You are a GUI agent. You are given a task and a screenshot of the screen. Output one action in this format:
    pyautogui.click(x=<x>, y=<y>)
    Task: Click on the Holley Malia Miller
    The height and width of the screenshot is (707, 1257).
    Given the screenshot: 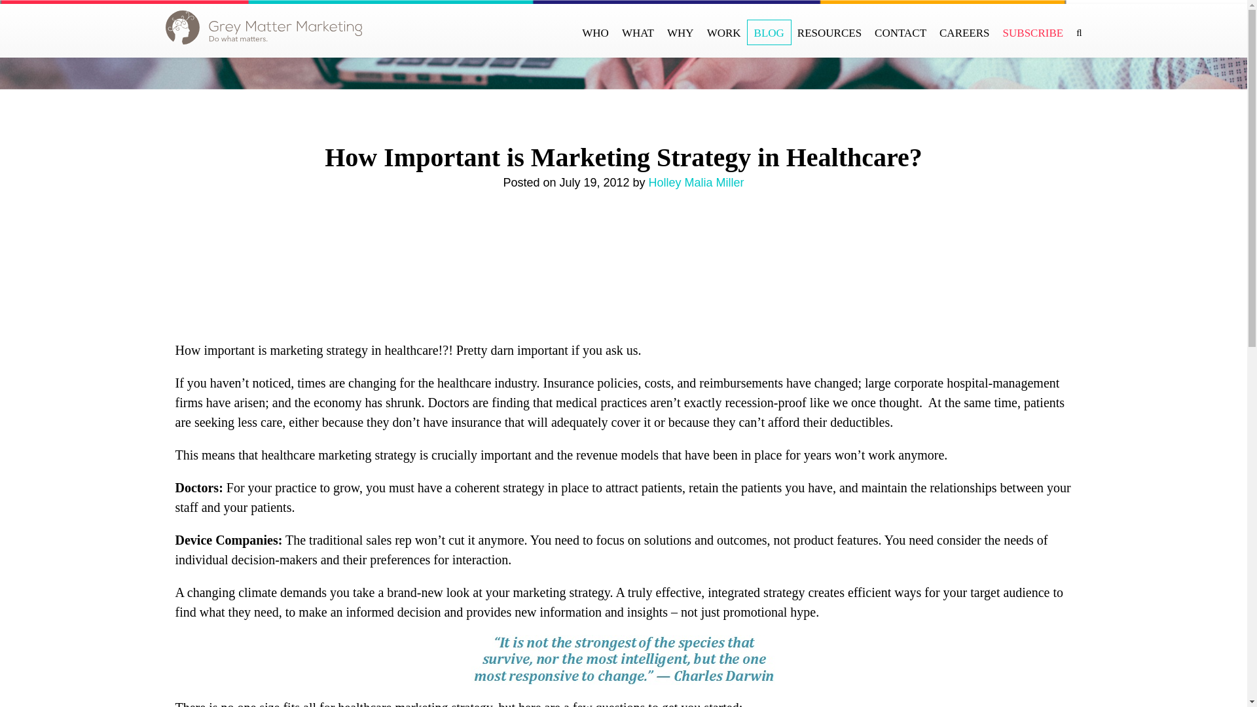 What is the action you would take?
    pyautogui.click(x=696, y=182)
    